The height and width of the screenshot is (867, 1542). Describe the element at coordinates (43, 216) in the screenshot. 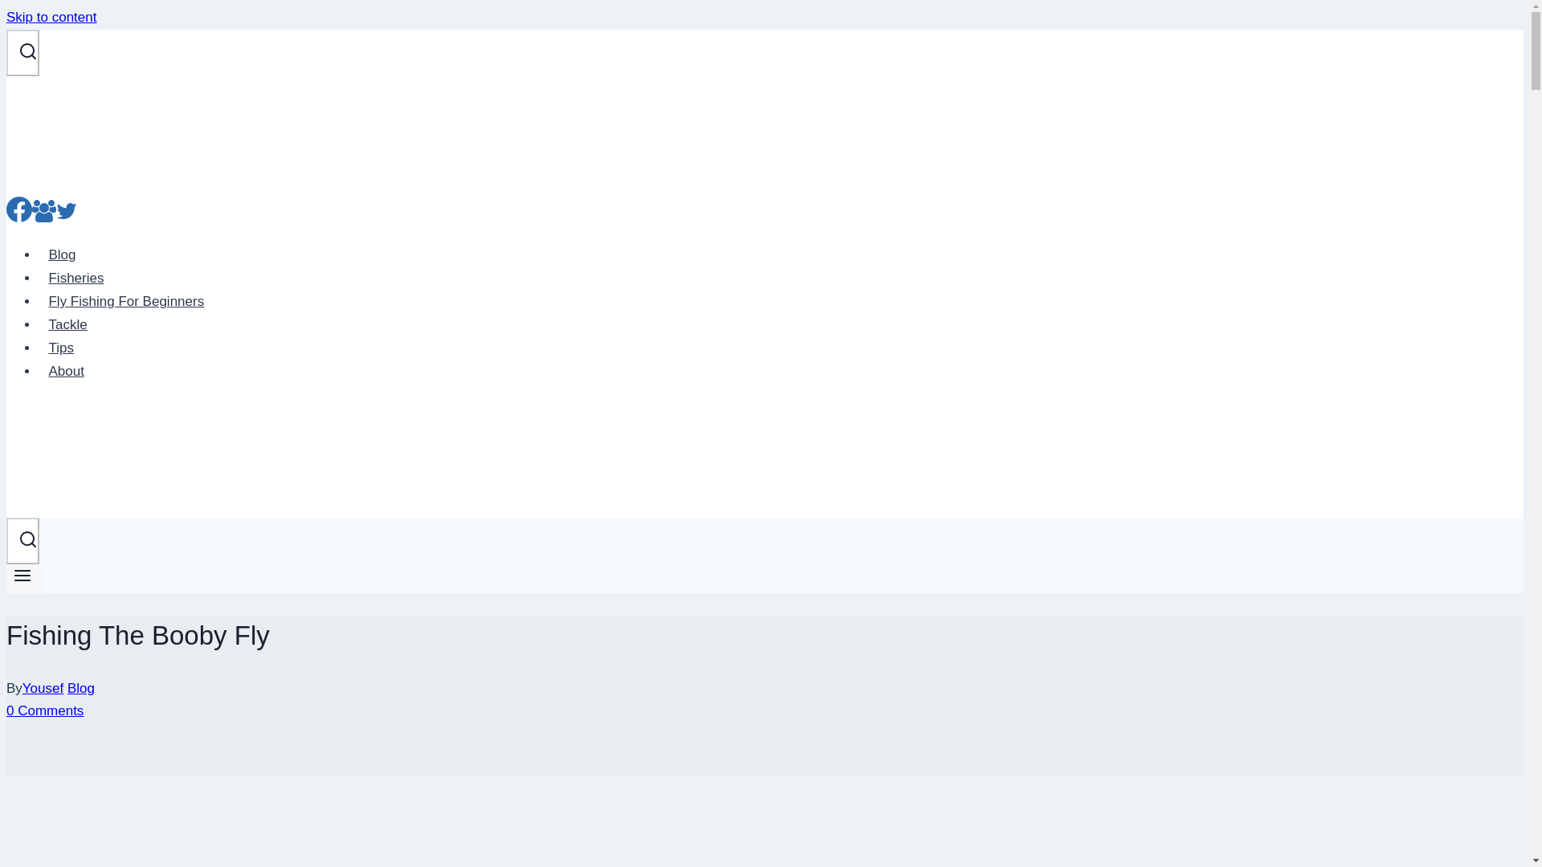

I see `Facebook Group` at that location.